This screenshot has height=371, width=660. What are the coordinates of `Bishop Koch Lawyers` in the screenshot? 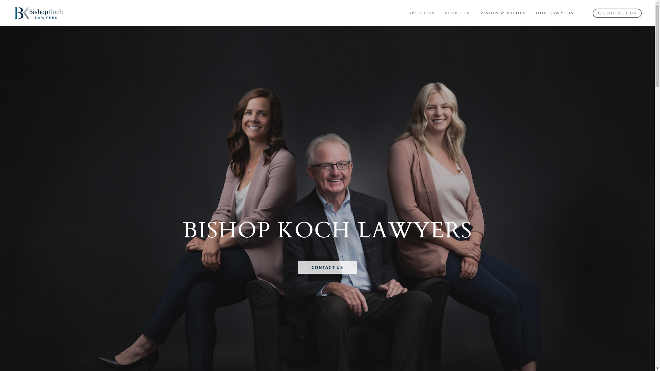 It's located at (39, 13).